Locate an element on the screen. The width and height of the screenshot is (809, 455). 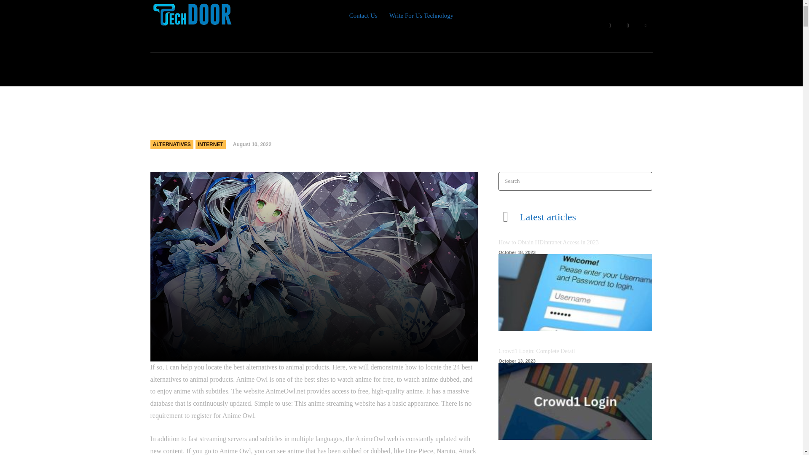
Crowd1 Login: Complete Detail is located at coordinates (537, 351).